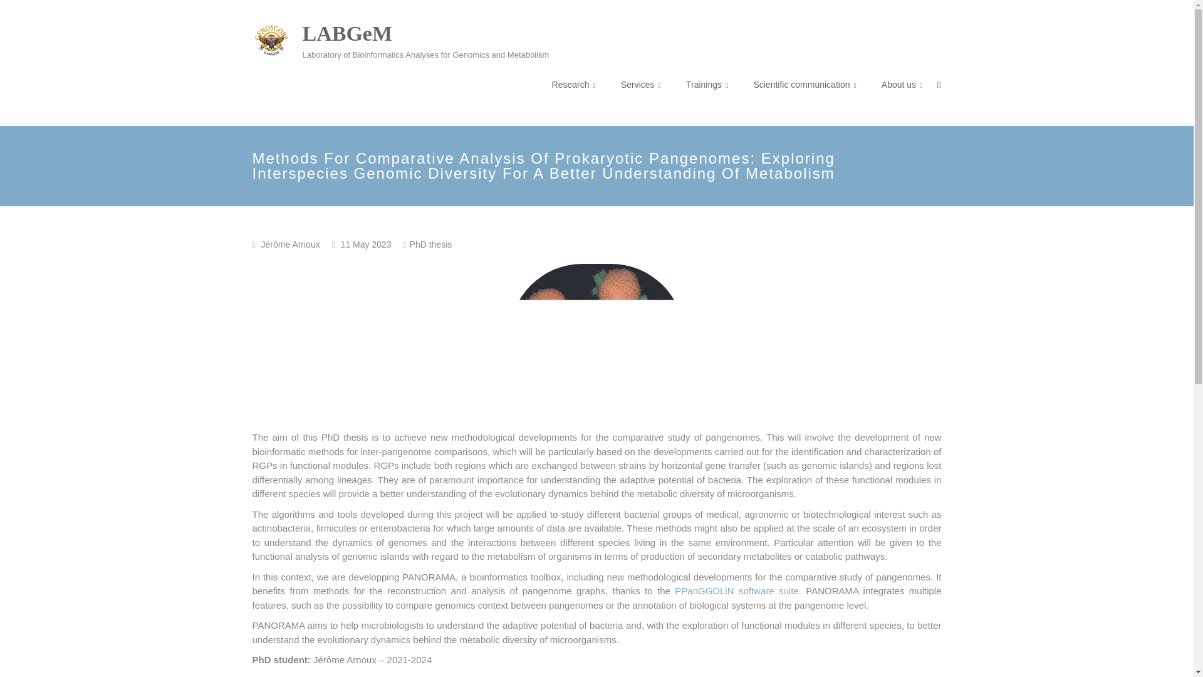 The image size is (1203, 677). What do you see at coordinates (902, 84) in the screenshot?
I see `About us` at bounding box center [902, 84].